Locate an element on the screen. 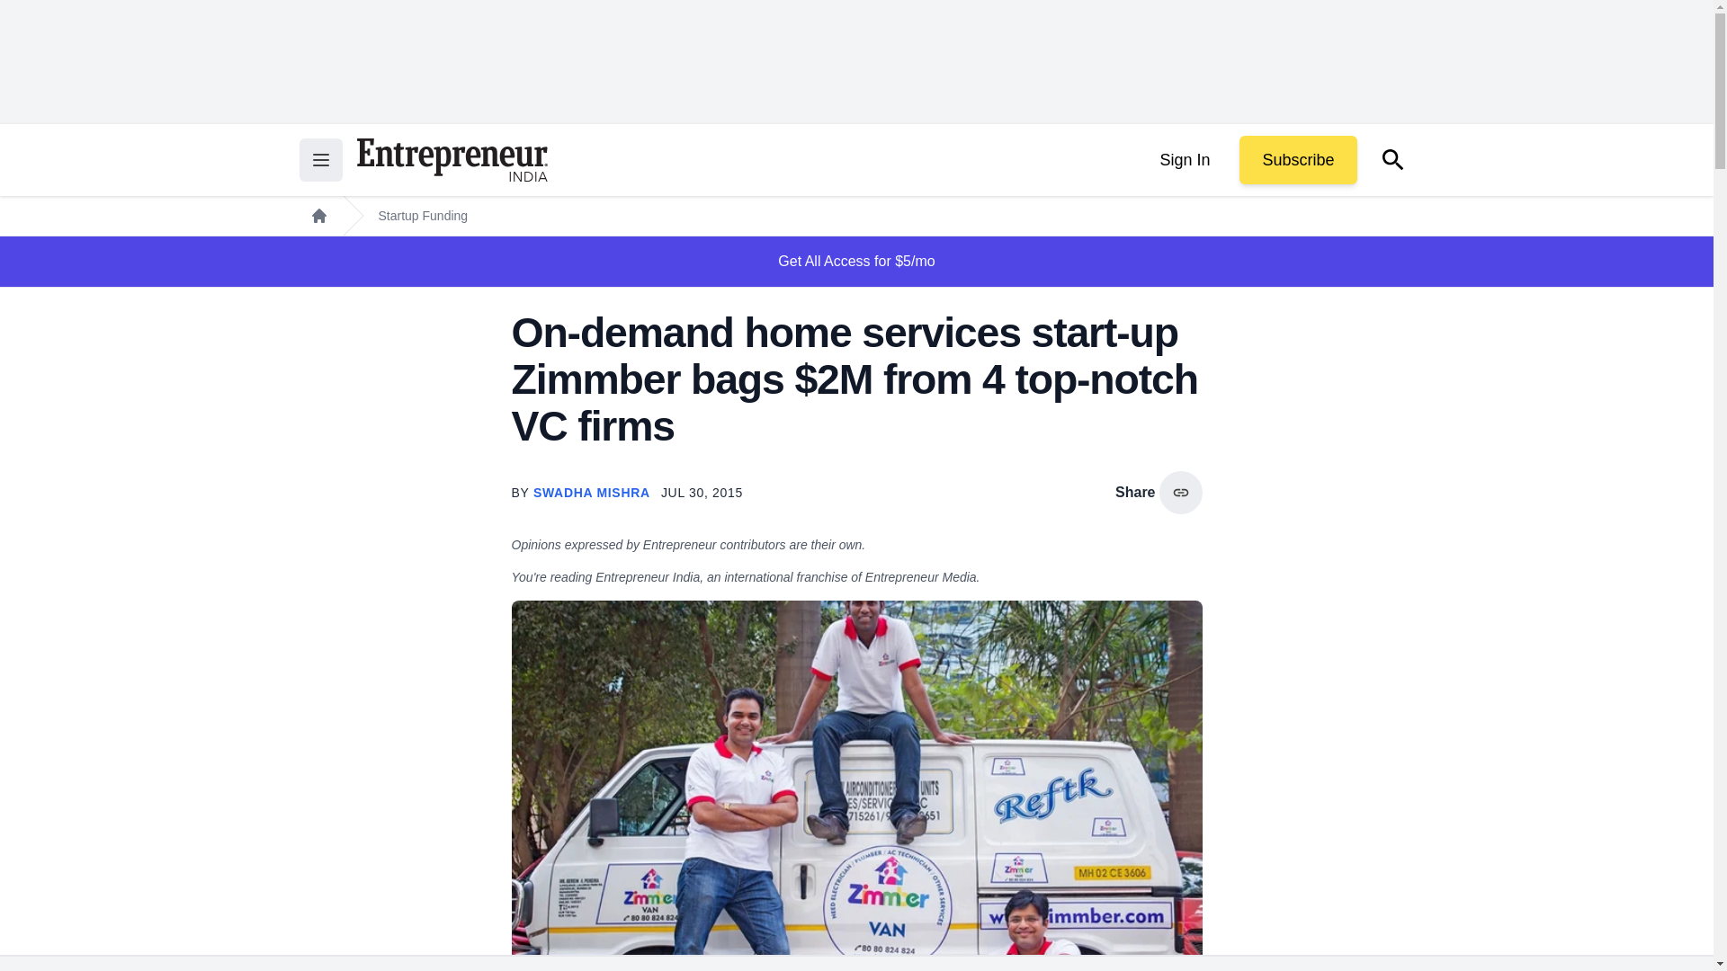 This screenshot has width=1727, height=971. Sign In is located at coordinates (1184, 160).